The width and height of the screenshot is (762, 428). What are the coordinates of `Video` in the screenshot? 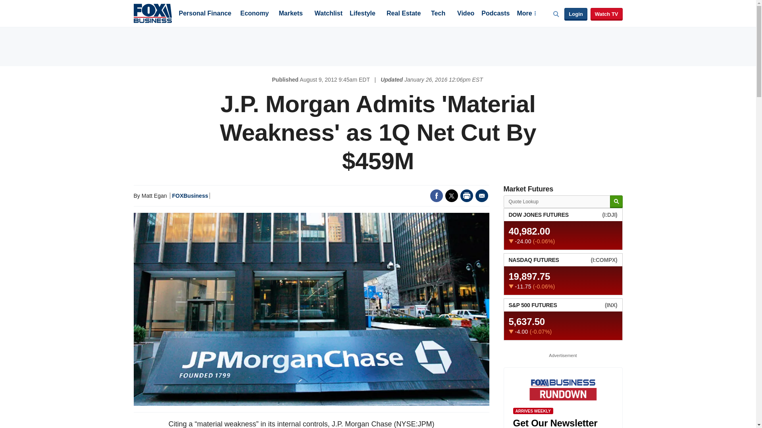 It's located at (466, 14).